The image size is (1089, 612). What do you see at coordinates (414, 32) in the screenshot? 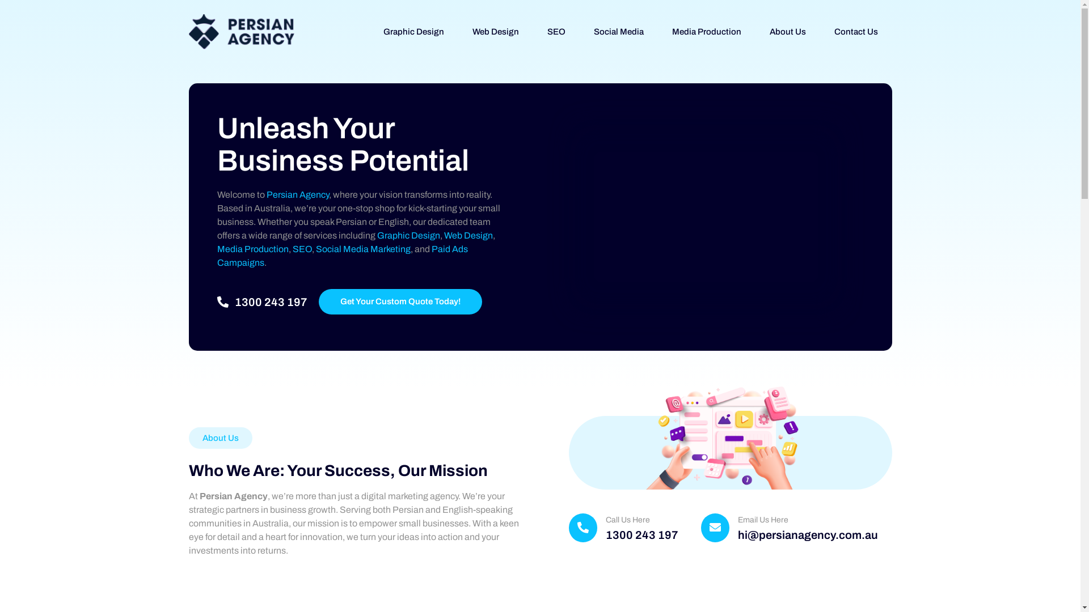
I see `Graphic Design` at bounding box center [414, 32].